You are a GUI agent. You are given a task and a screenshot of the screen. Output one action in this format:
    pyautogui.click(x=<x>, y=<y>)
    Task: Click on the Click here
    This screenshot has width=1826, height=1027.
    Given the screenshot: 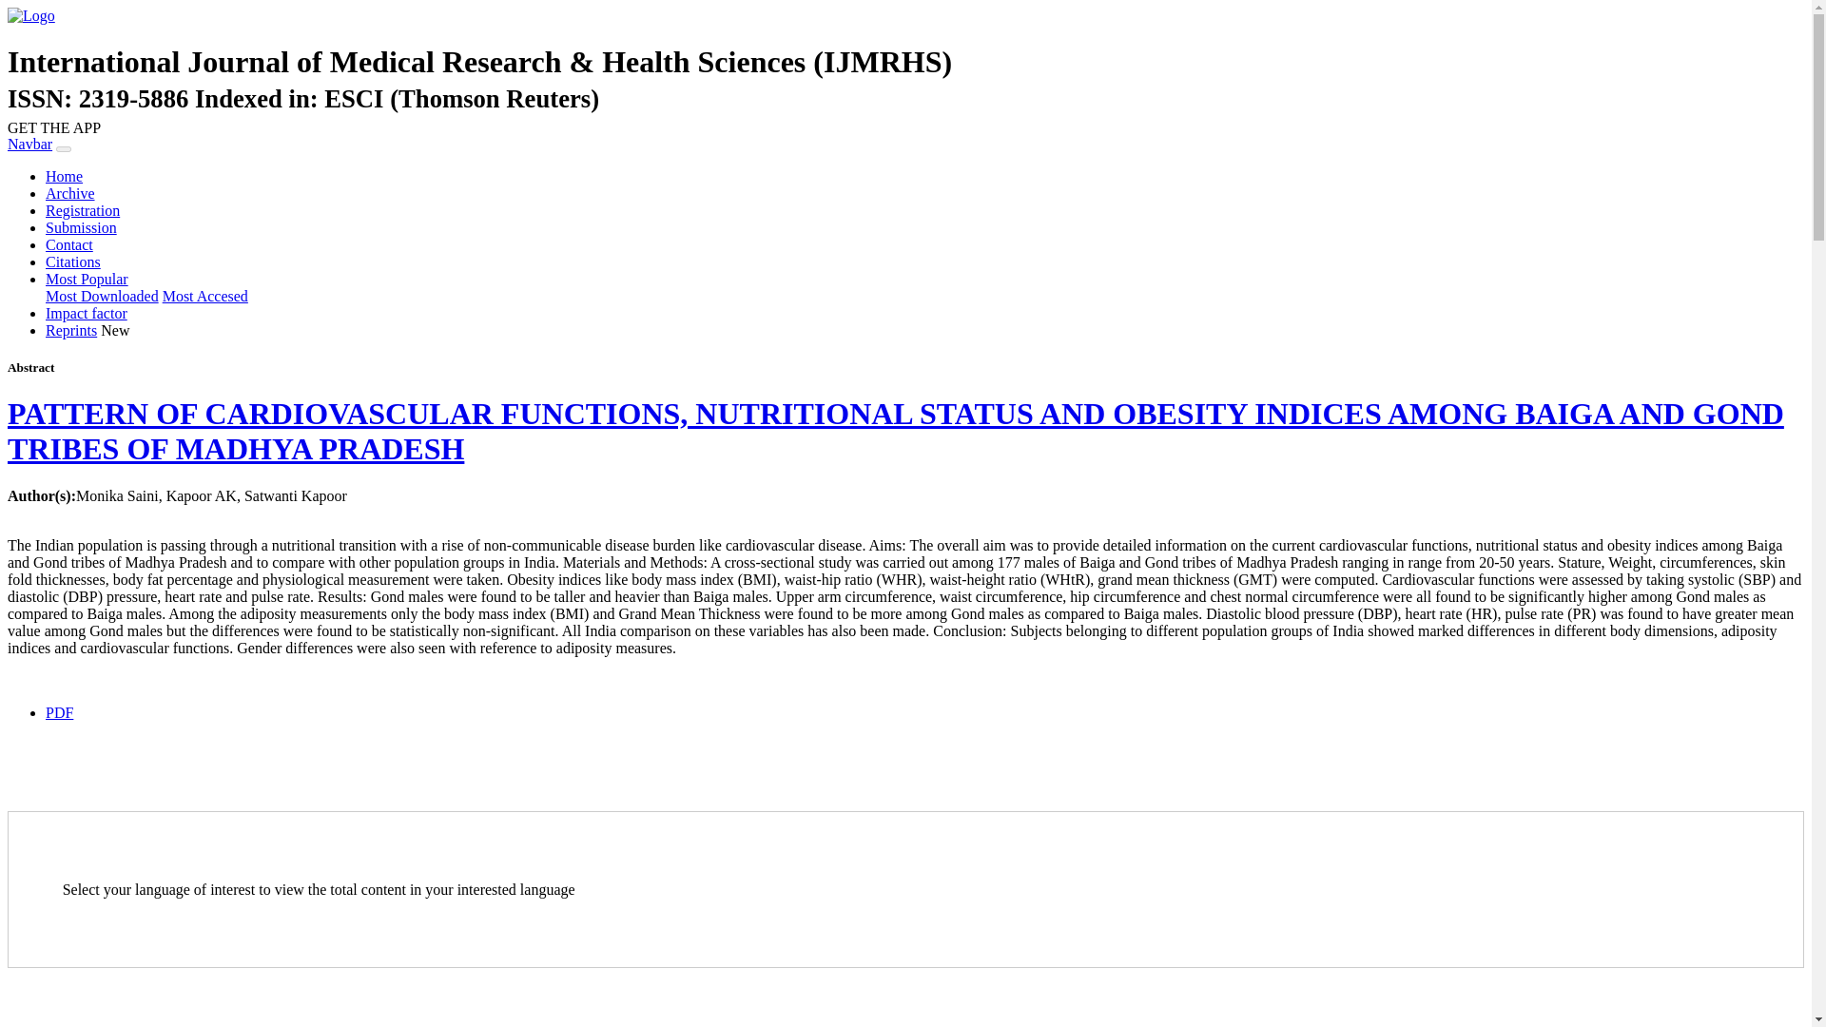 What is the action you would take?
    pyautogui.click(x=68, y=244)
    